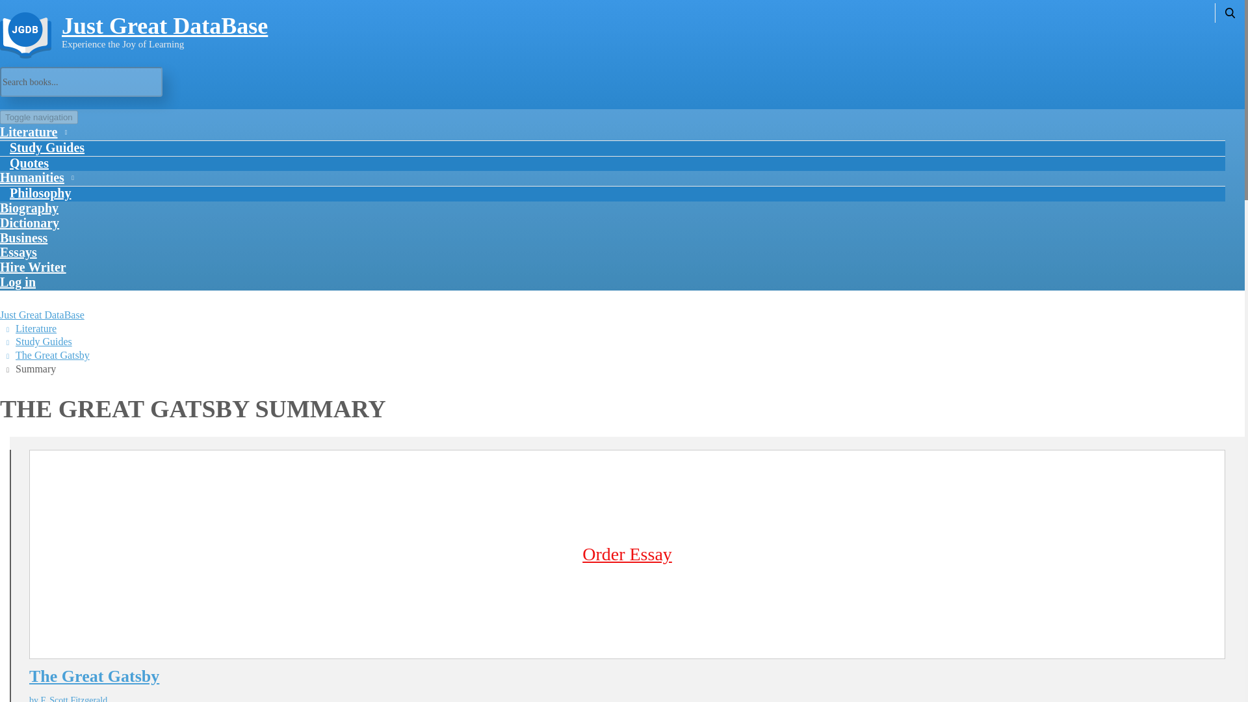 The image size is (1248, 702). Describe the element at coordinates (29, 208) in the screenshot. I see `Biography` at that location.